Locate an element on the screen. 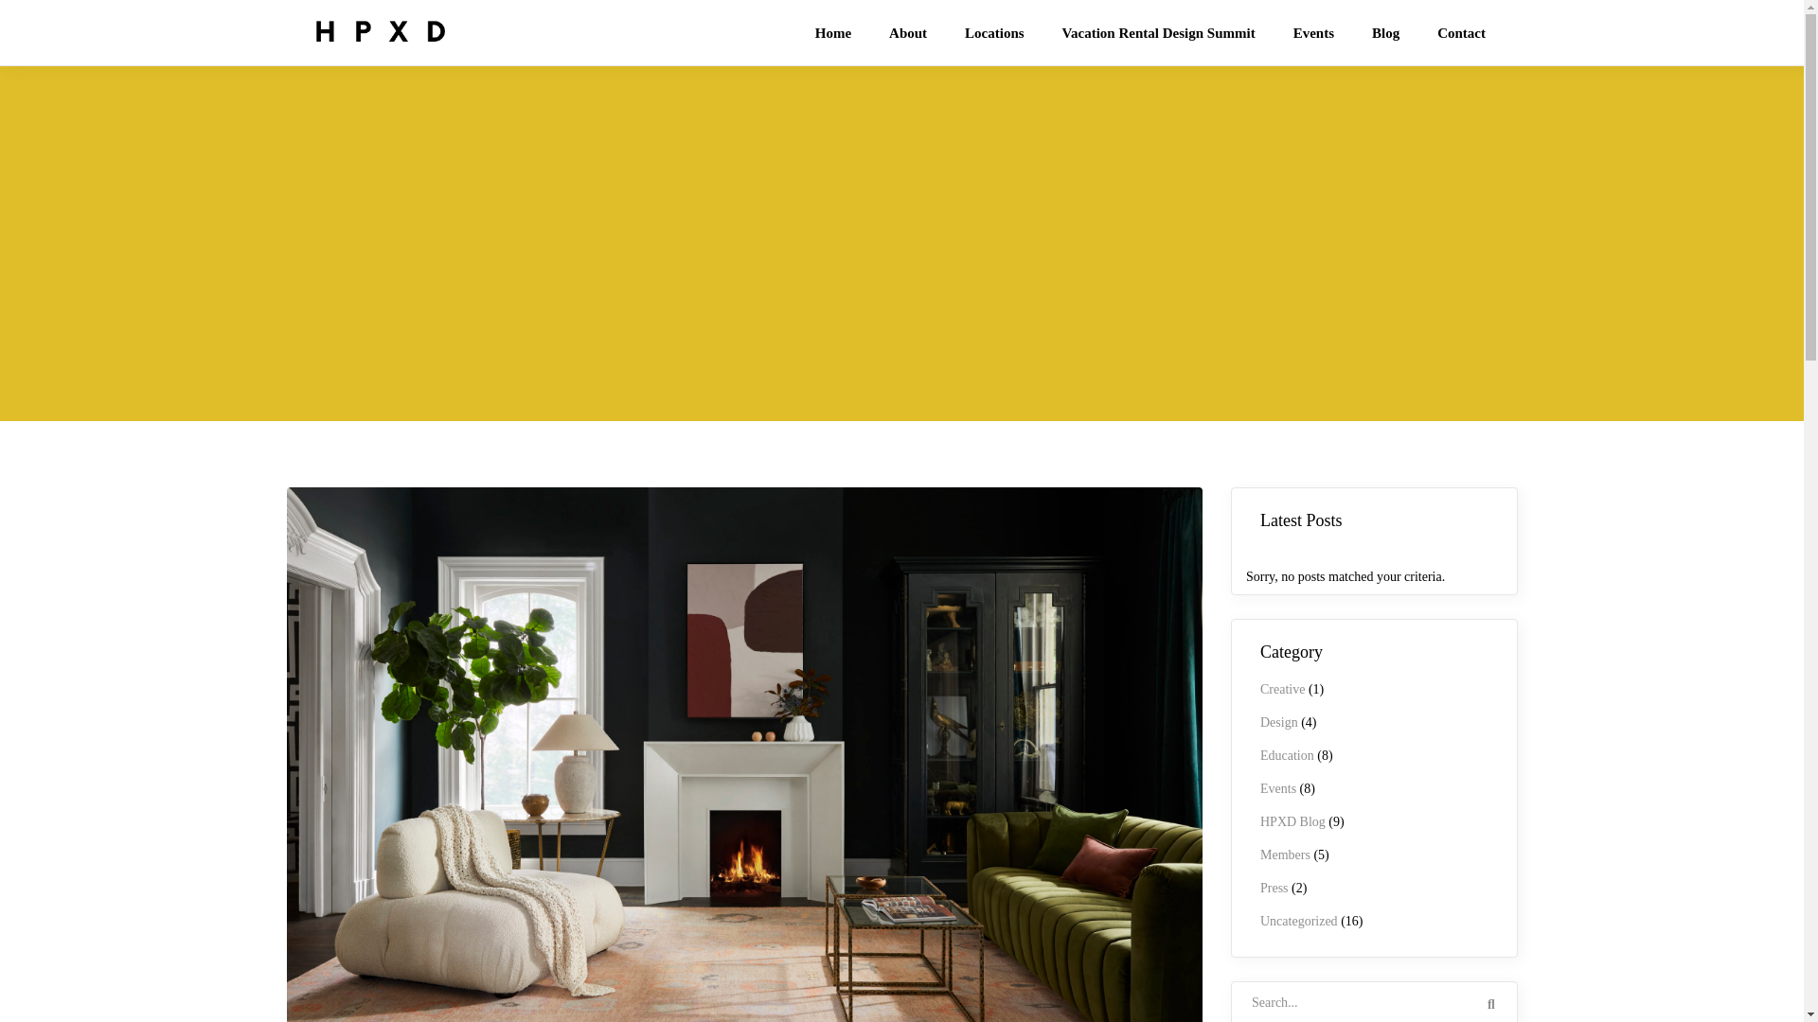 The image size is (1818, 1022). About is located at coordinates (907, 32).